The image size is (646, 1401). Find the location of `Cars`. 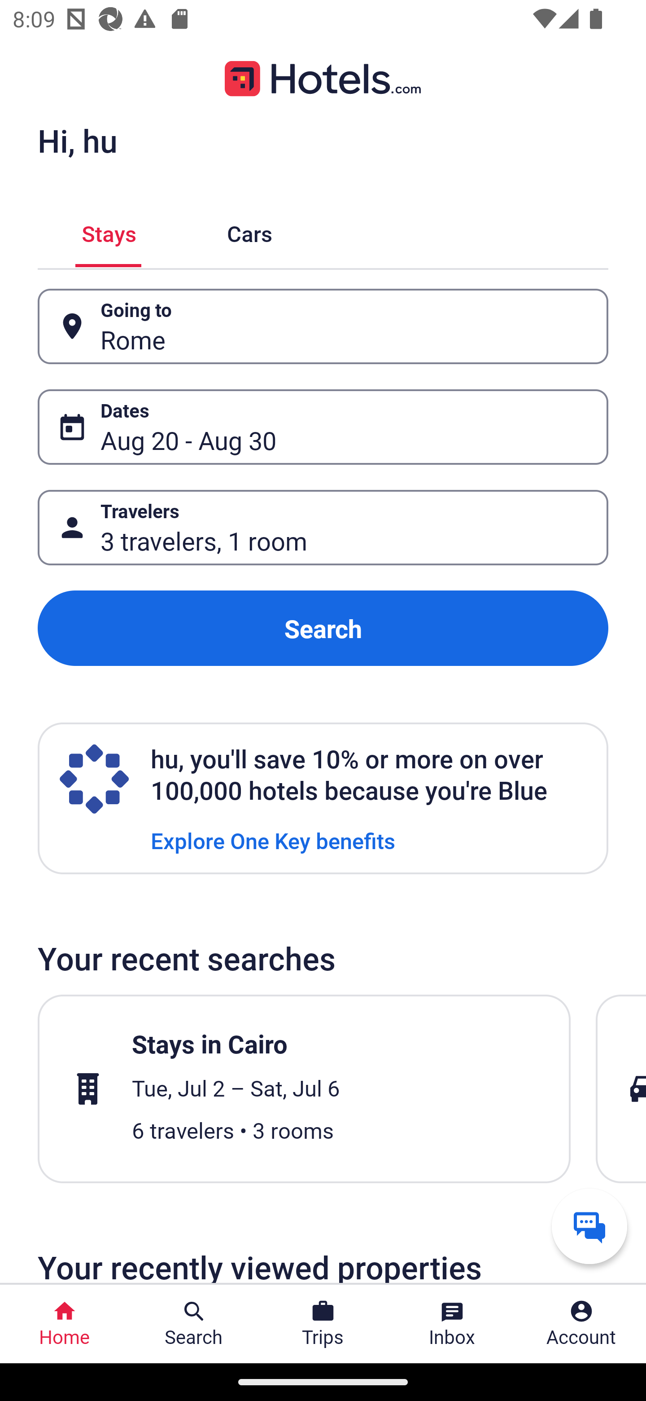

Cars is located at coordinates (249, 232).